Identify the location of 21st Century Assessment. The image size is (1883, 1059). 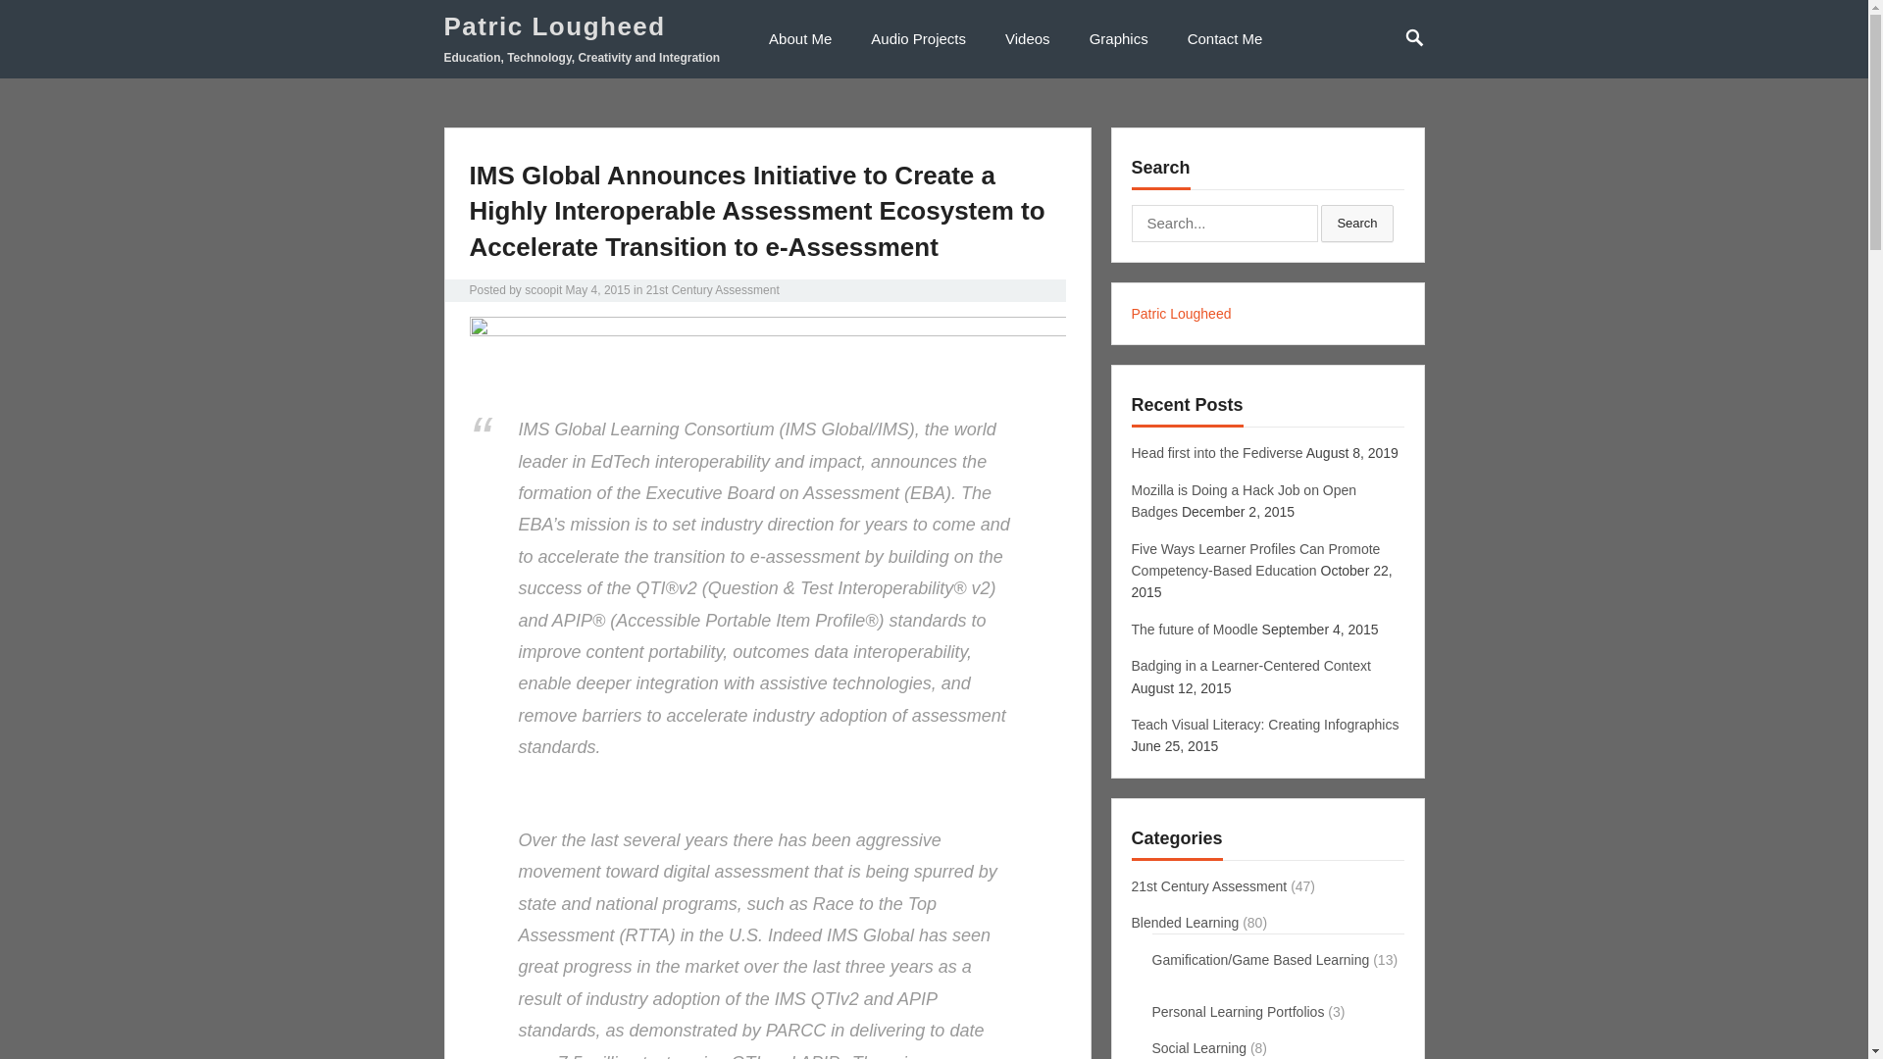
(1209, 886).